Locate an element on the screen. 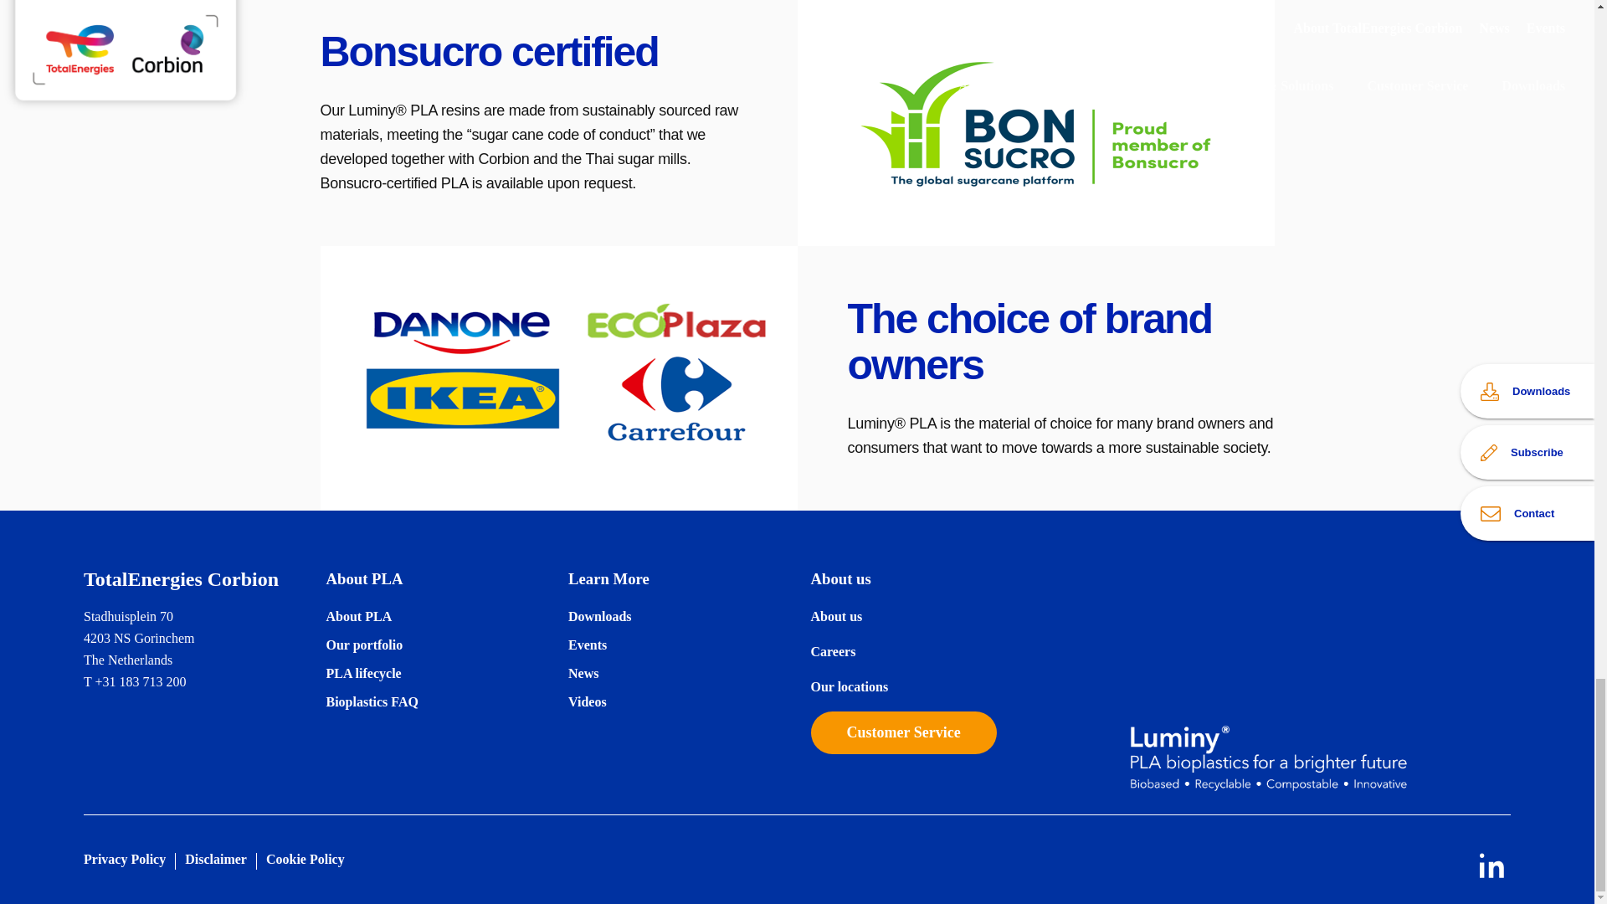 The width and height of the screenshot is (1607, 904). Downloads is located at coordinates (599, 616).